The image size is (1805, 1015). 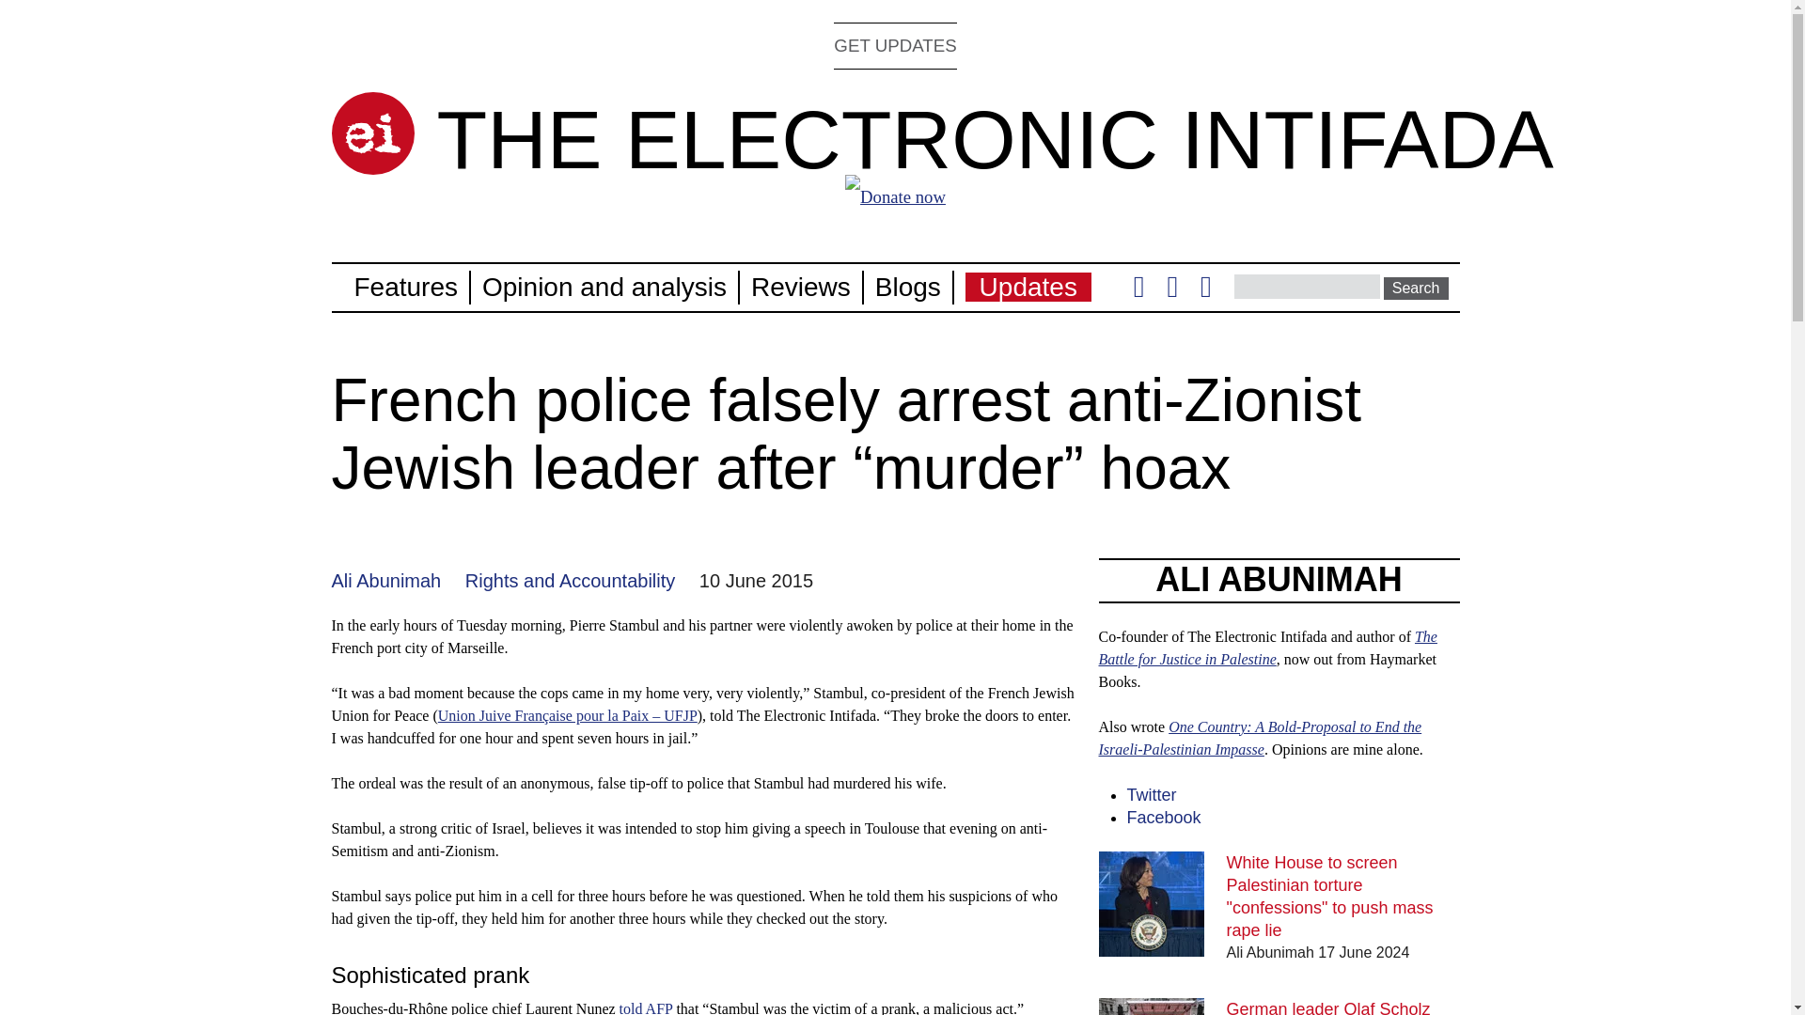 I want to click on told AFP, so click(x=646, y=1007).